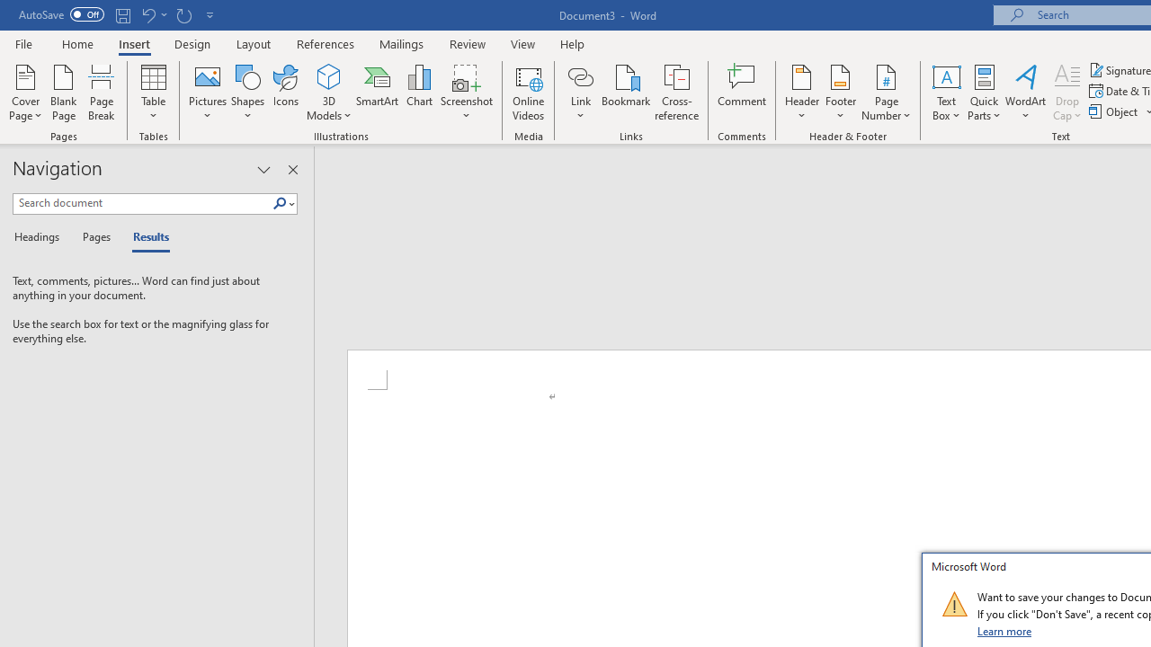 The width and height of the screenshot is (1151, 647). Describe the element at coordinates (25, 92) in the screenshot. I see `Cover Page` at that location.